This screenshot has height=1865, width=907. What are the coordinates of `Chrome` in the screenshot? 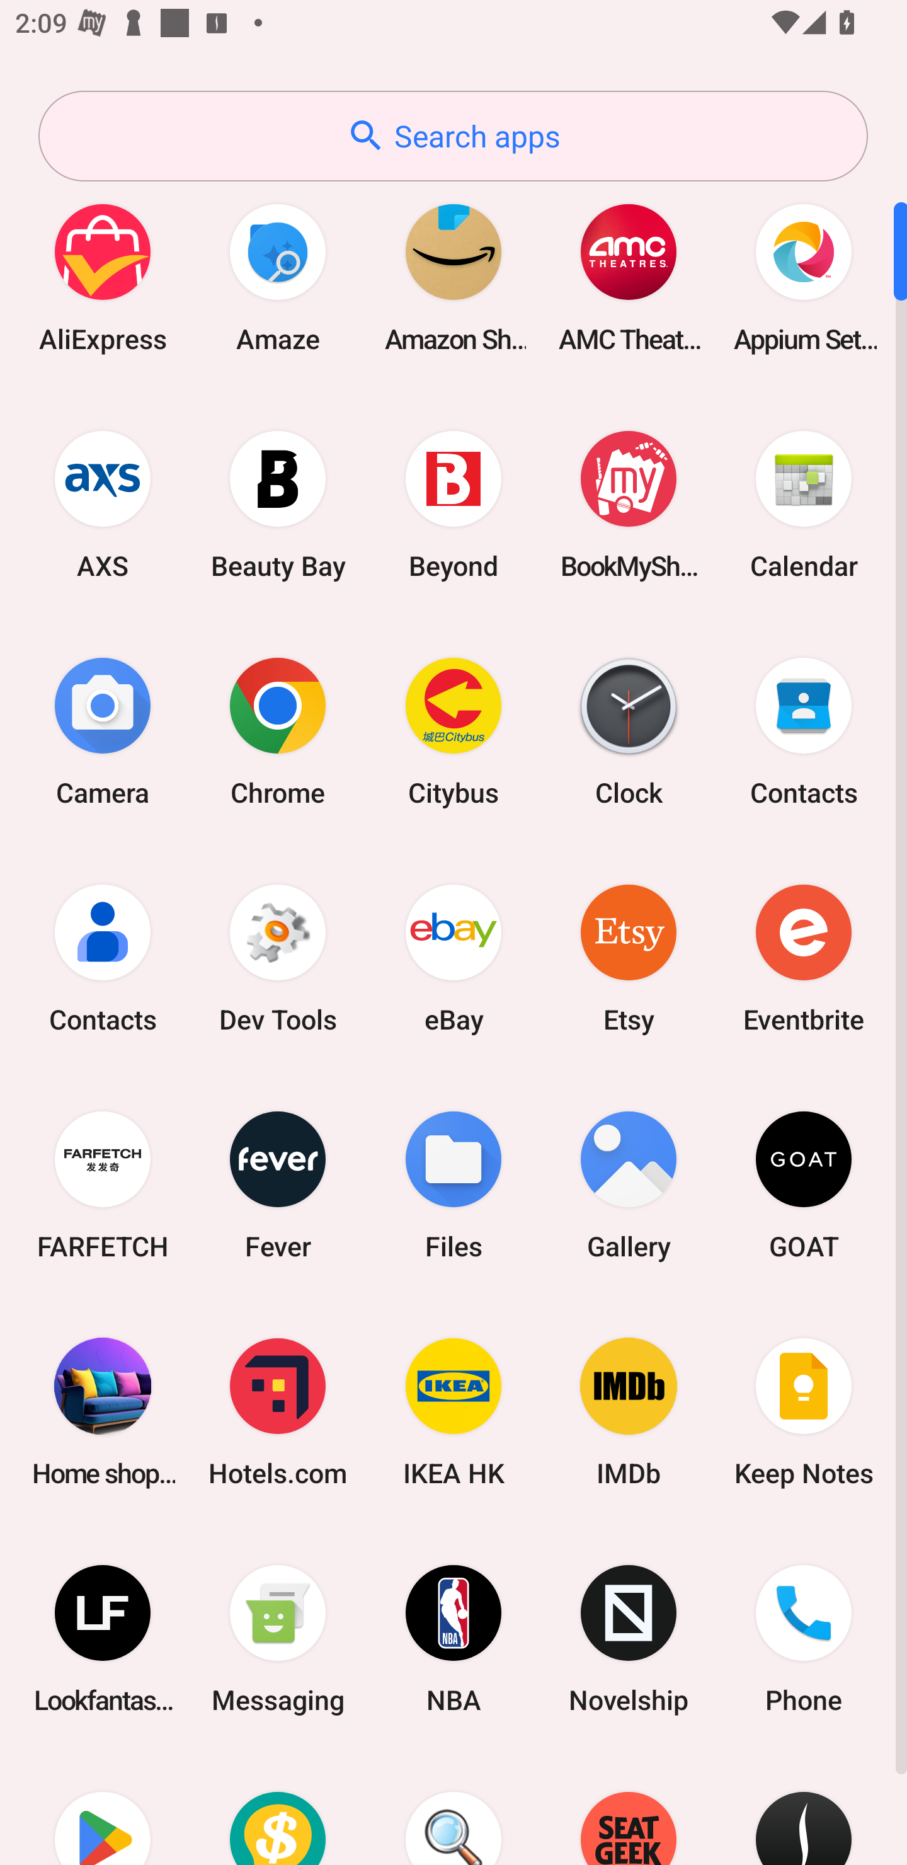 It's located at (278, 731).